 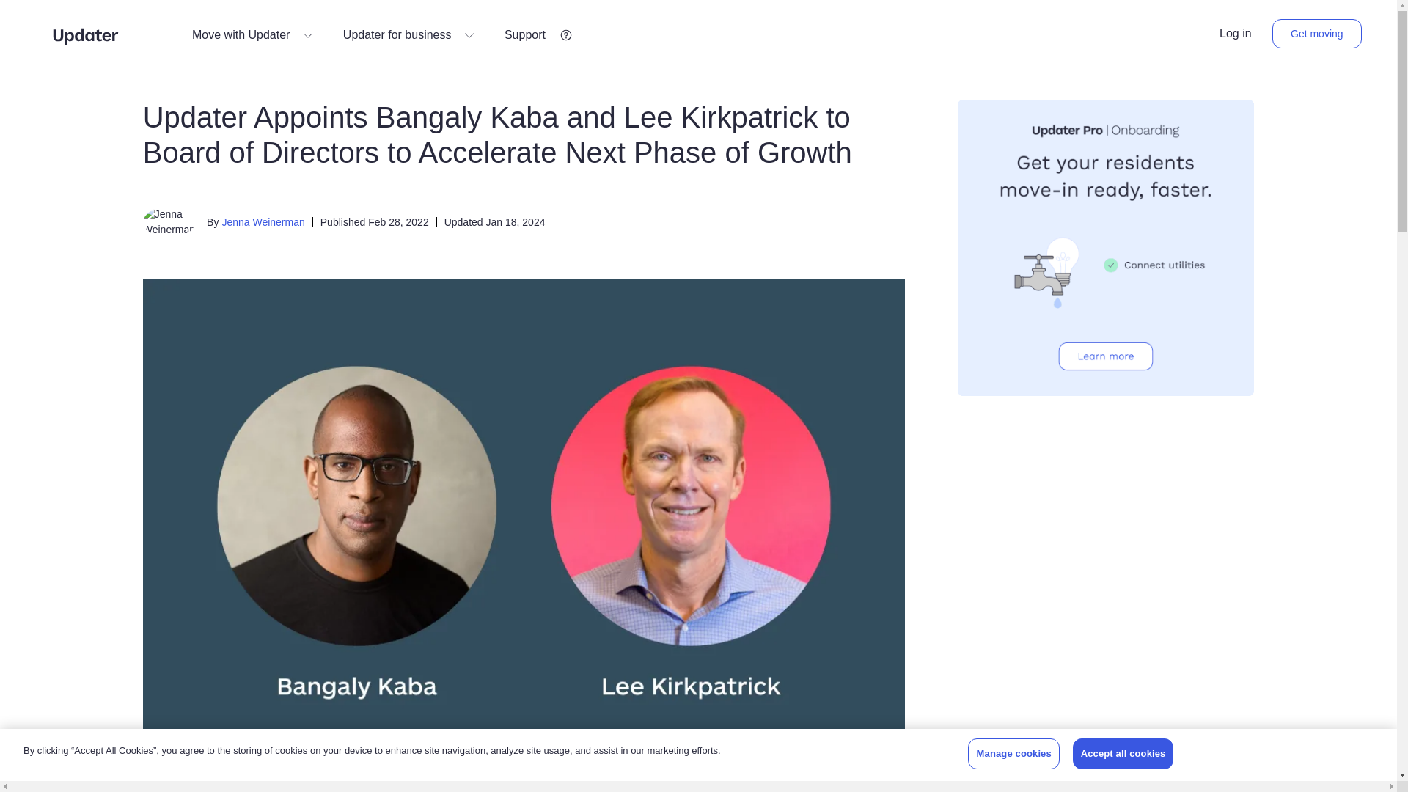 I want to click on Move with Updater, so click(x=252, y=35).